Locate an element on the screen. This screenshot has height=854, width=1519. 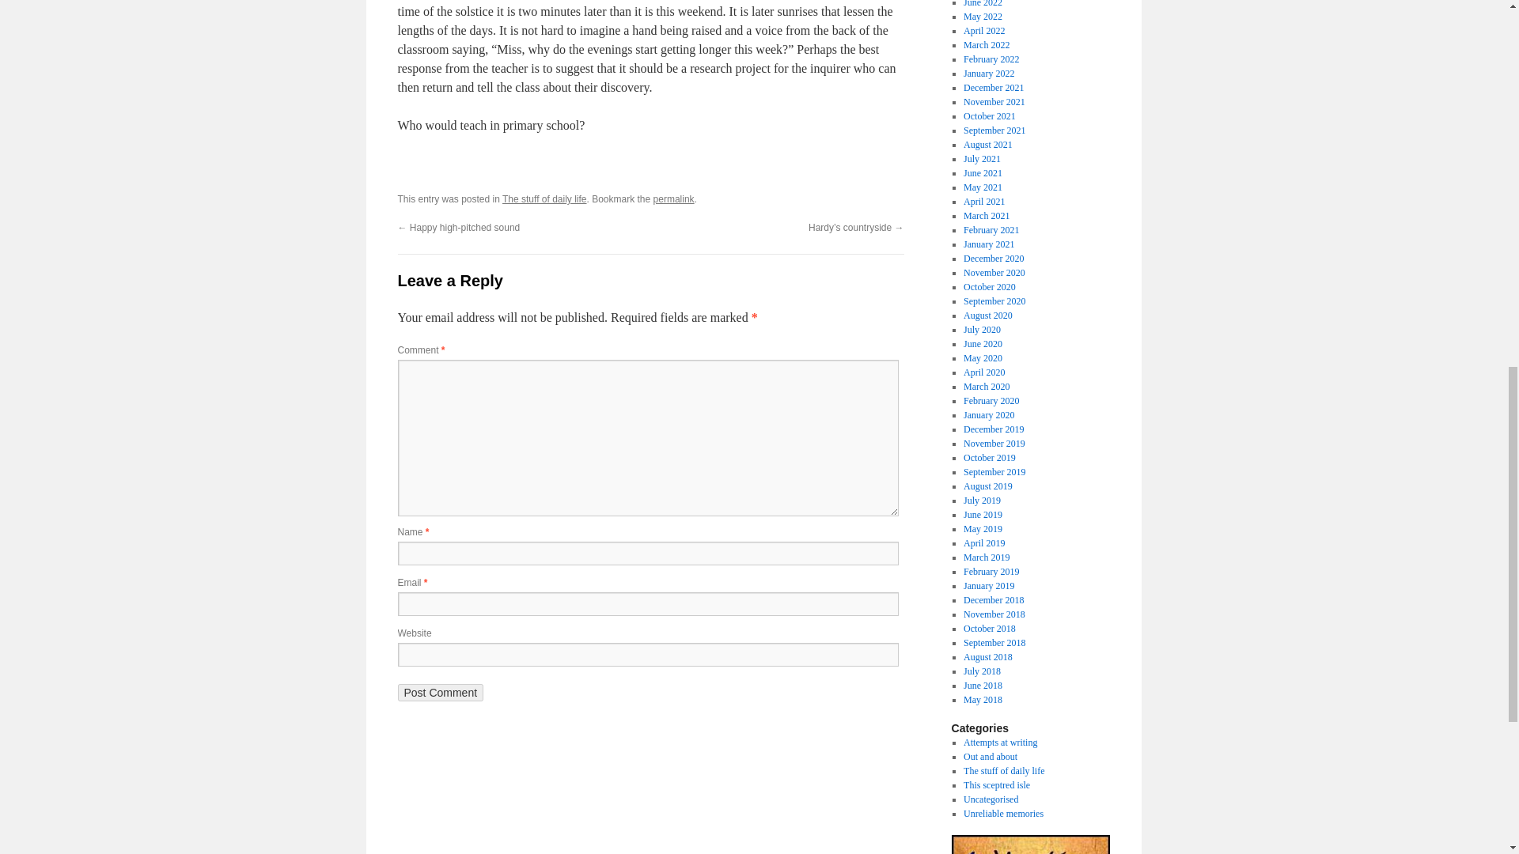
permalink is located at coordinates (673, 199).